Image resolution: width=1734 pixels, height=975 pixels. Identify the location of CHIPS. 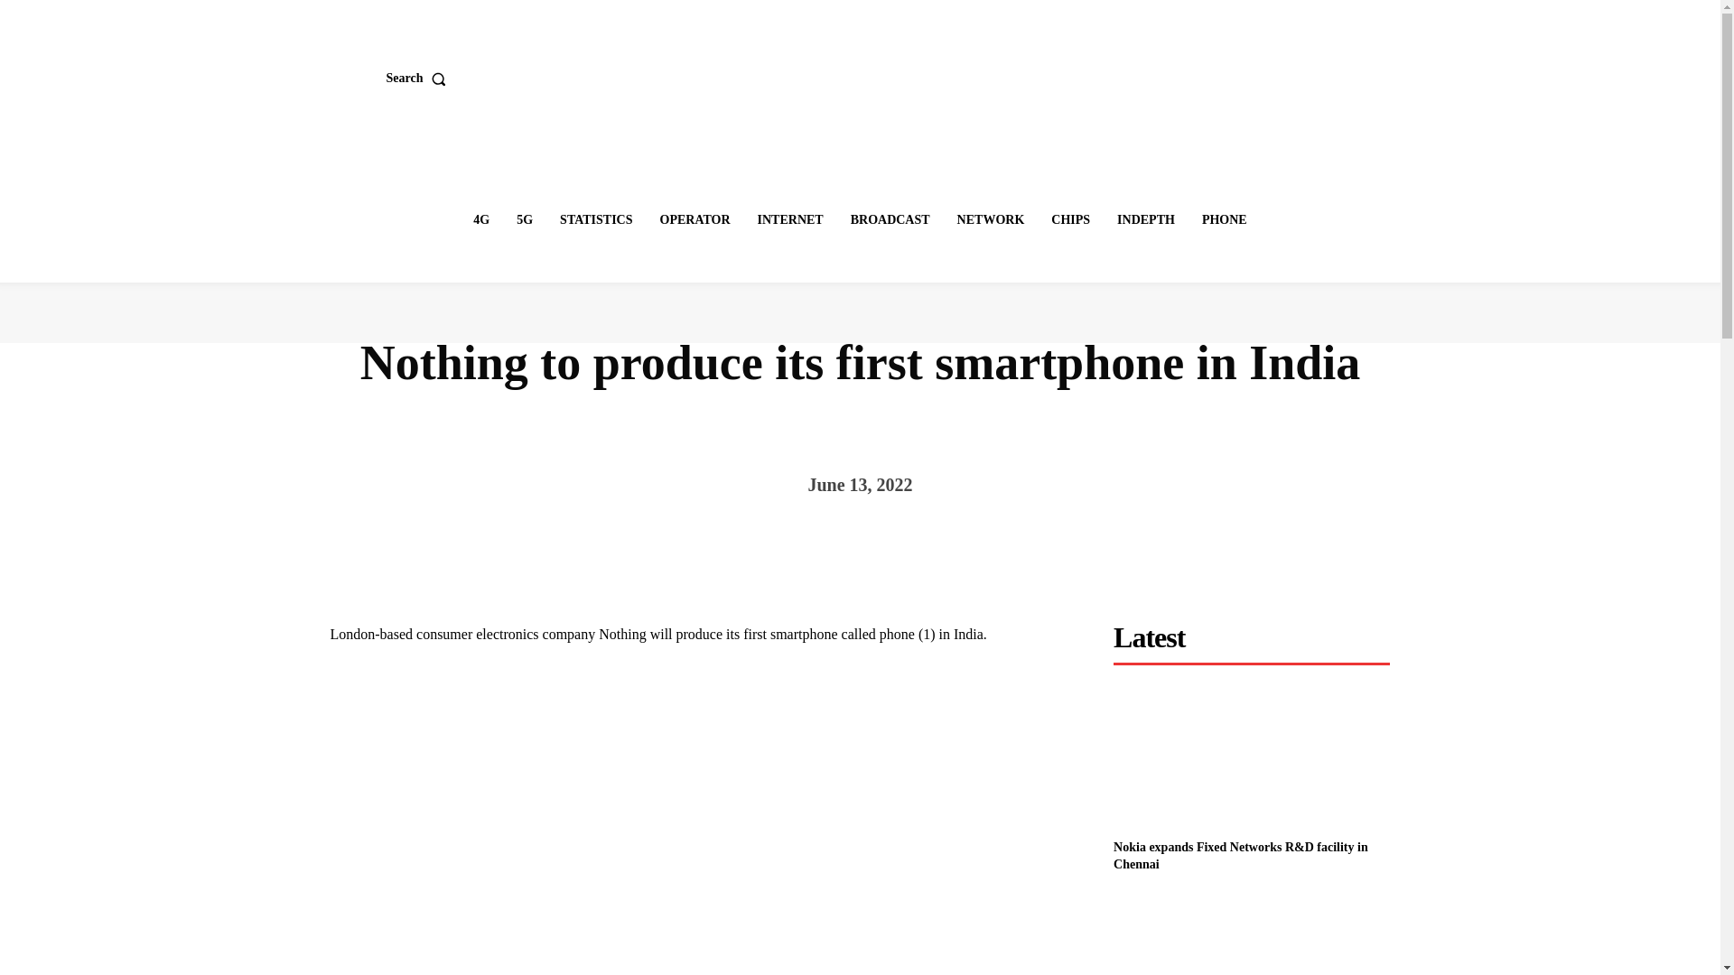
(1070, 219).